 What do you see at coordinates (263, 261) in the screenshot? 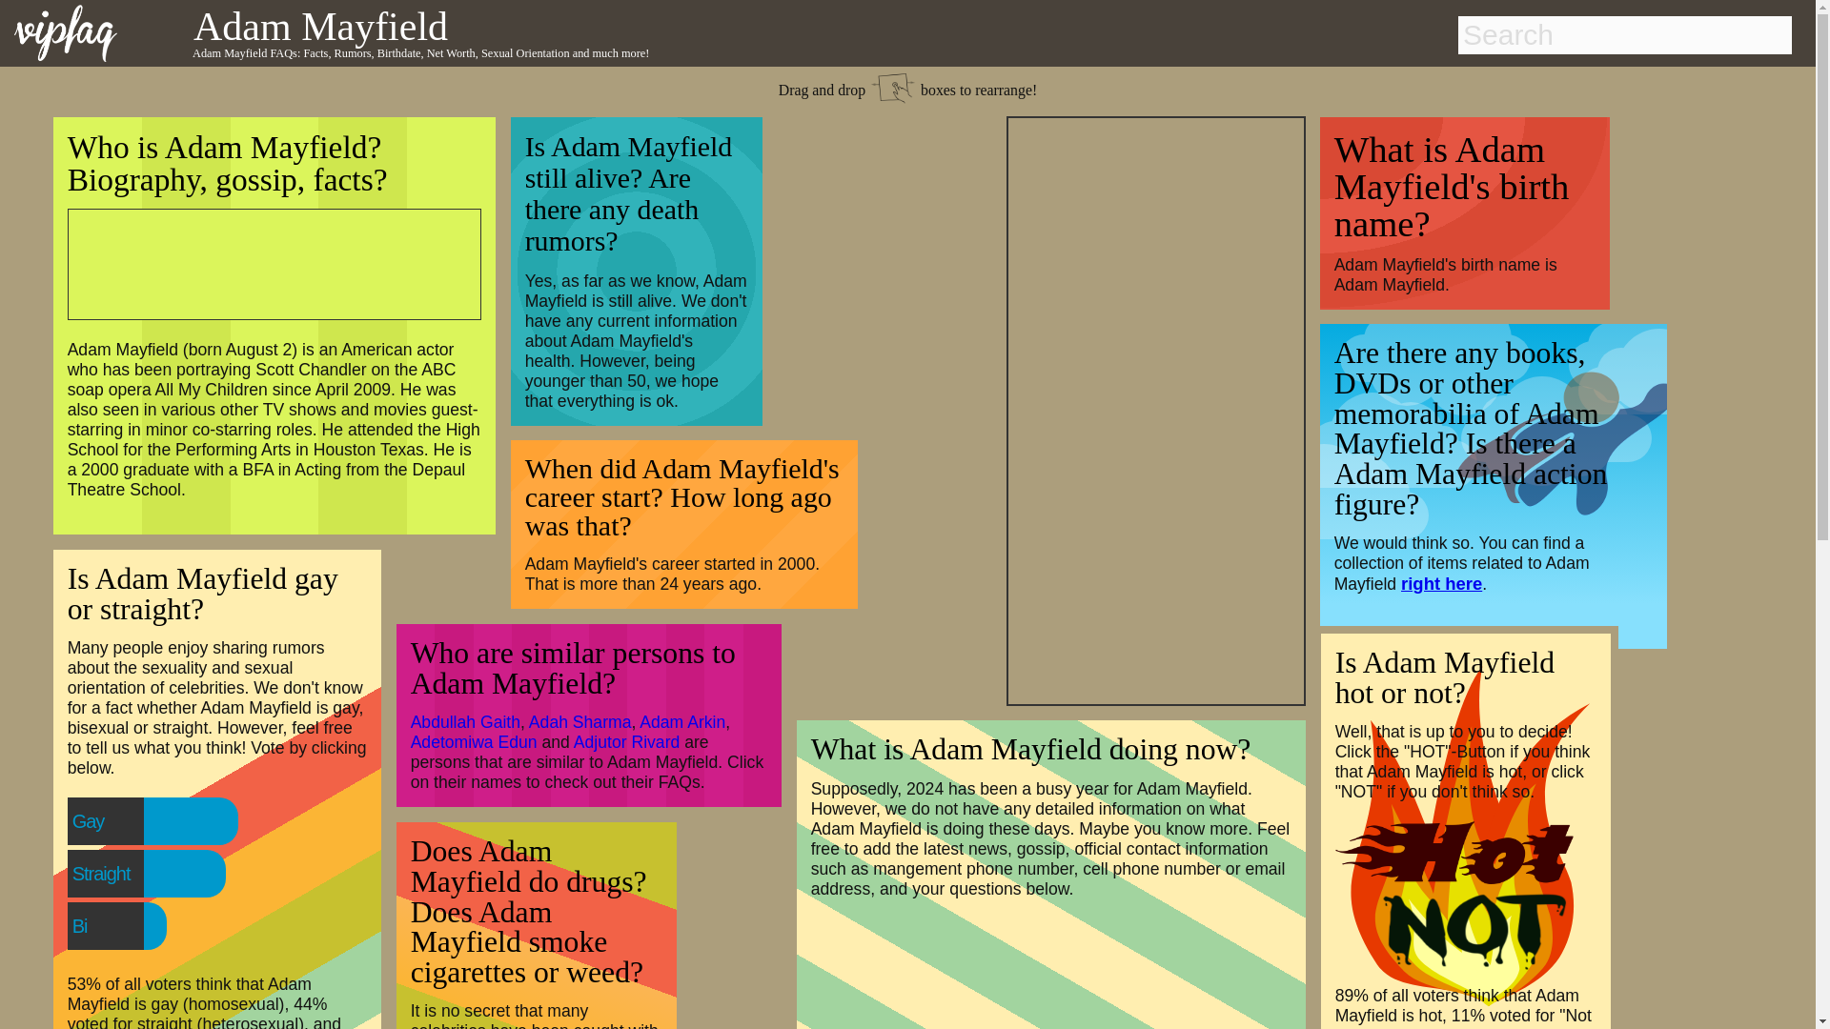
I see `Advertisement` at bounding box center [263, 261].